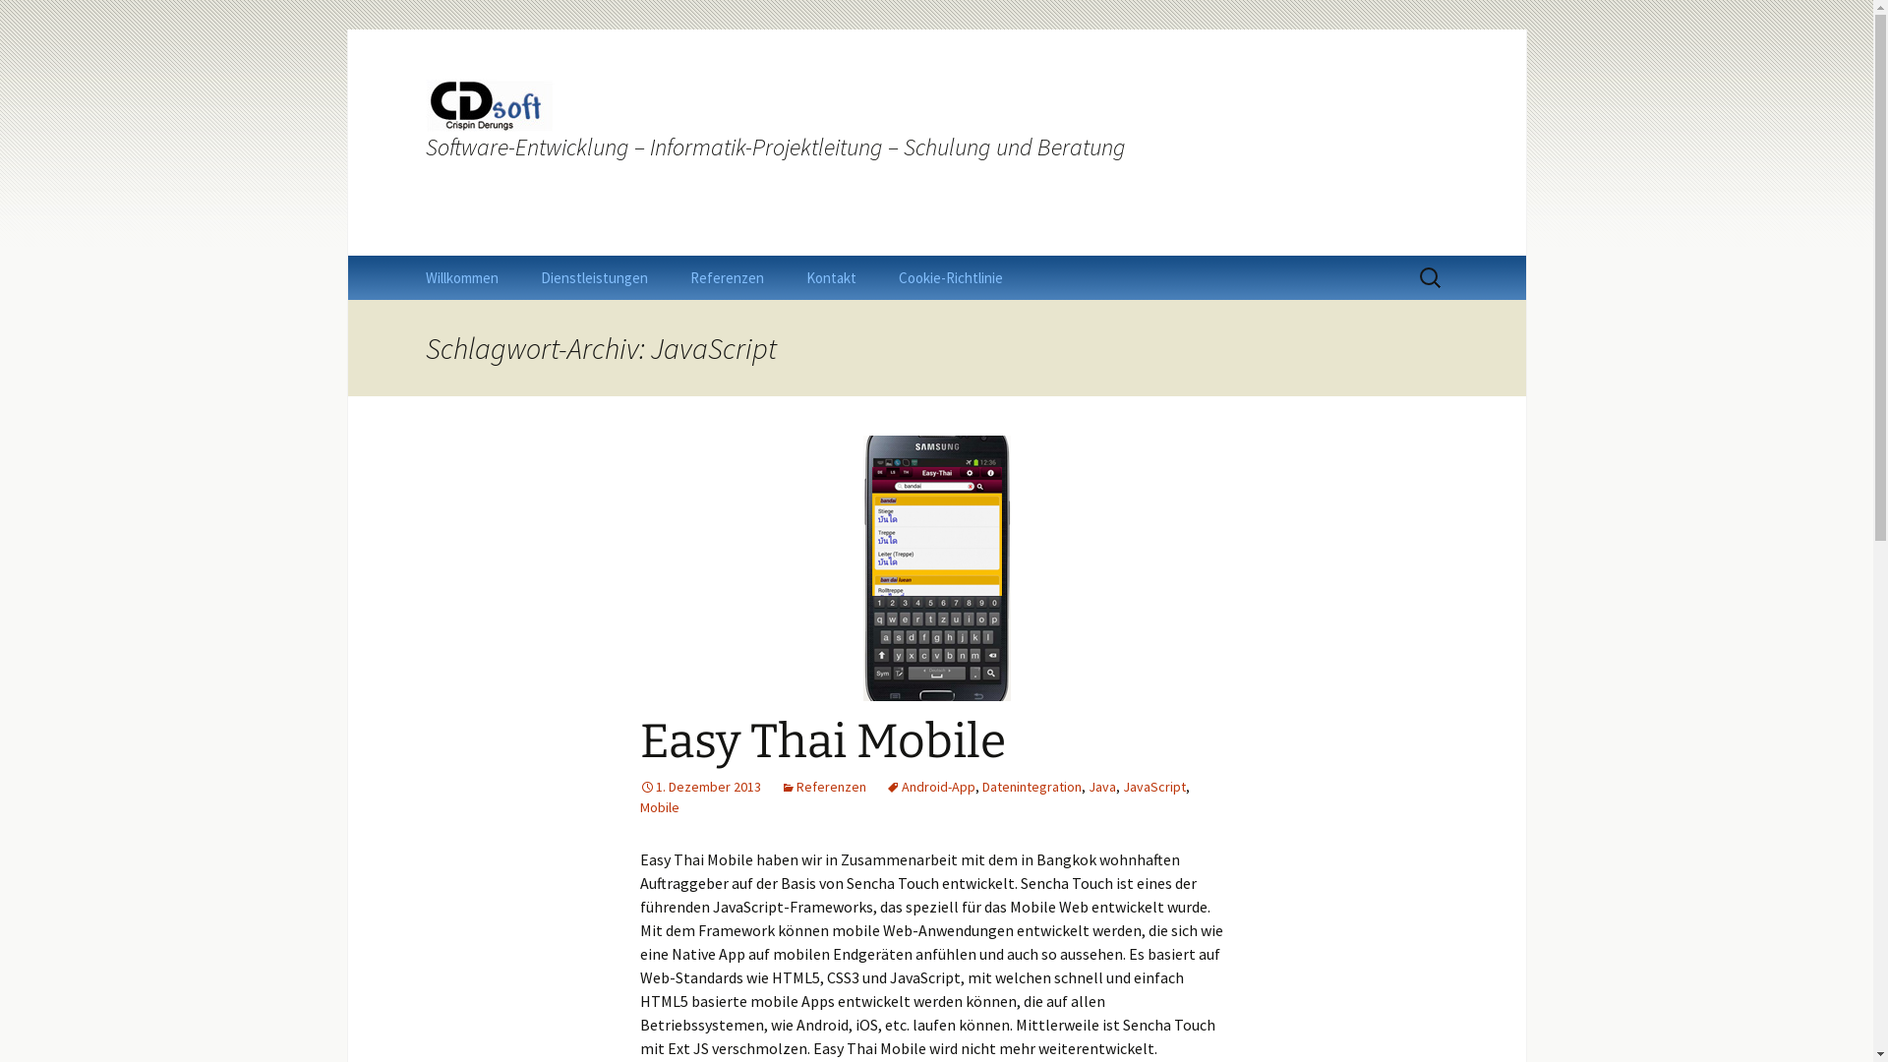  Describe the element at coordinates (930, 787) in the screenshot. I see `Android-App` at that location.